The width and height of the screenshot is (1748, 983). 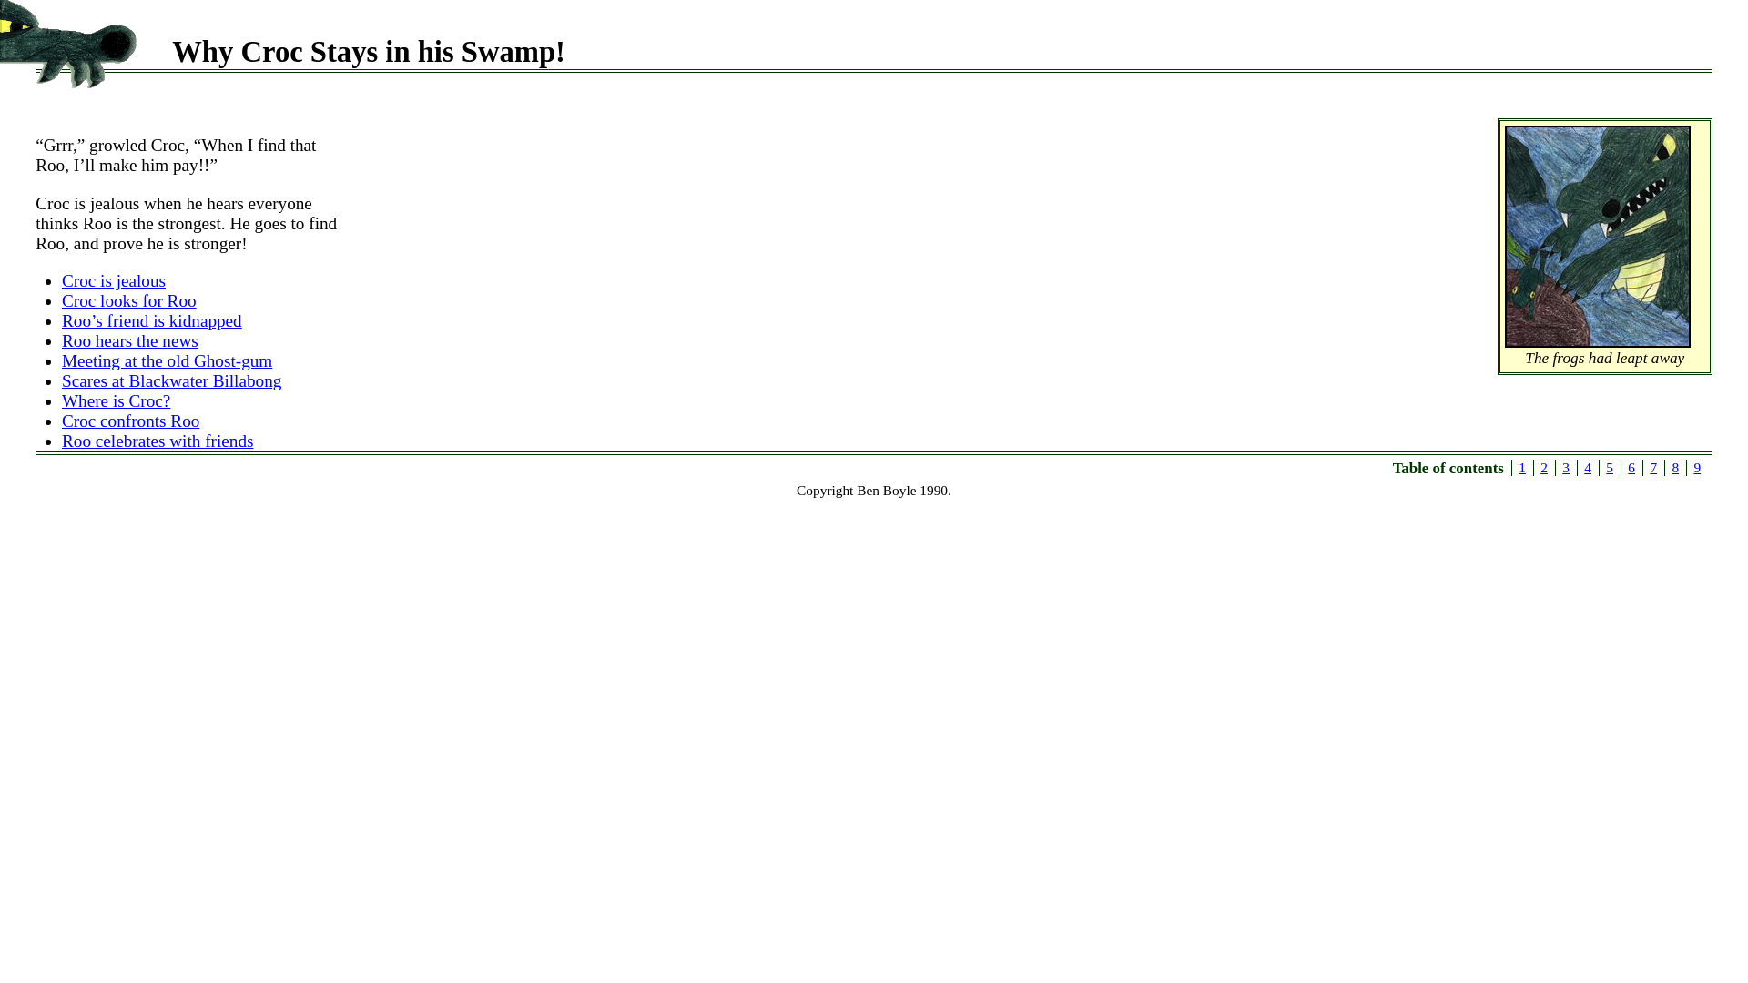 What do you see at coordinates (1675, 468) in the screenshot?
I see `8` at bounding box center [1675, 468].